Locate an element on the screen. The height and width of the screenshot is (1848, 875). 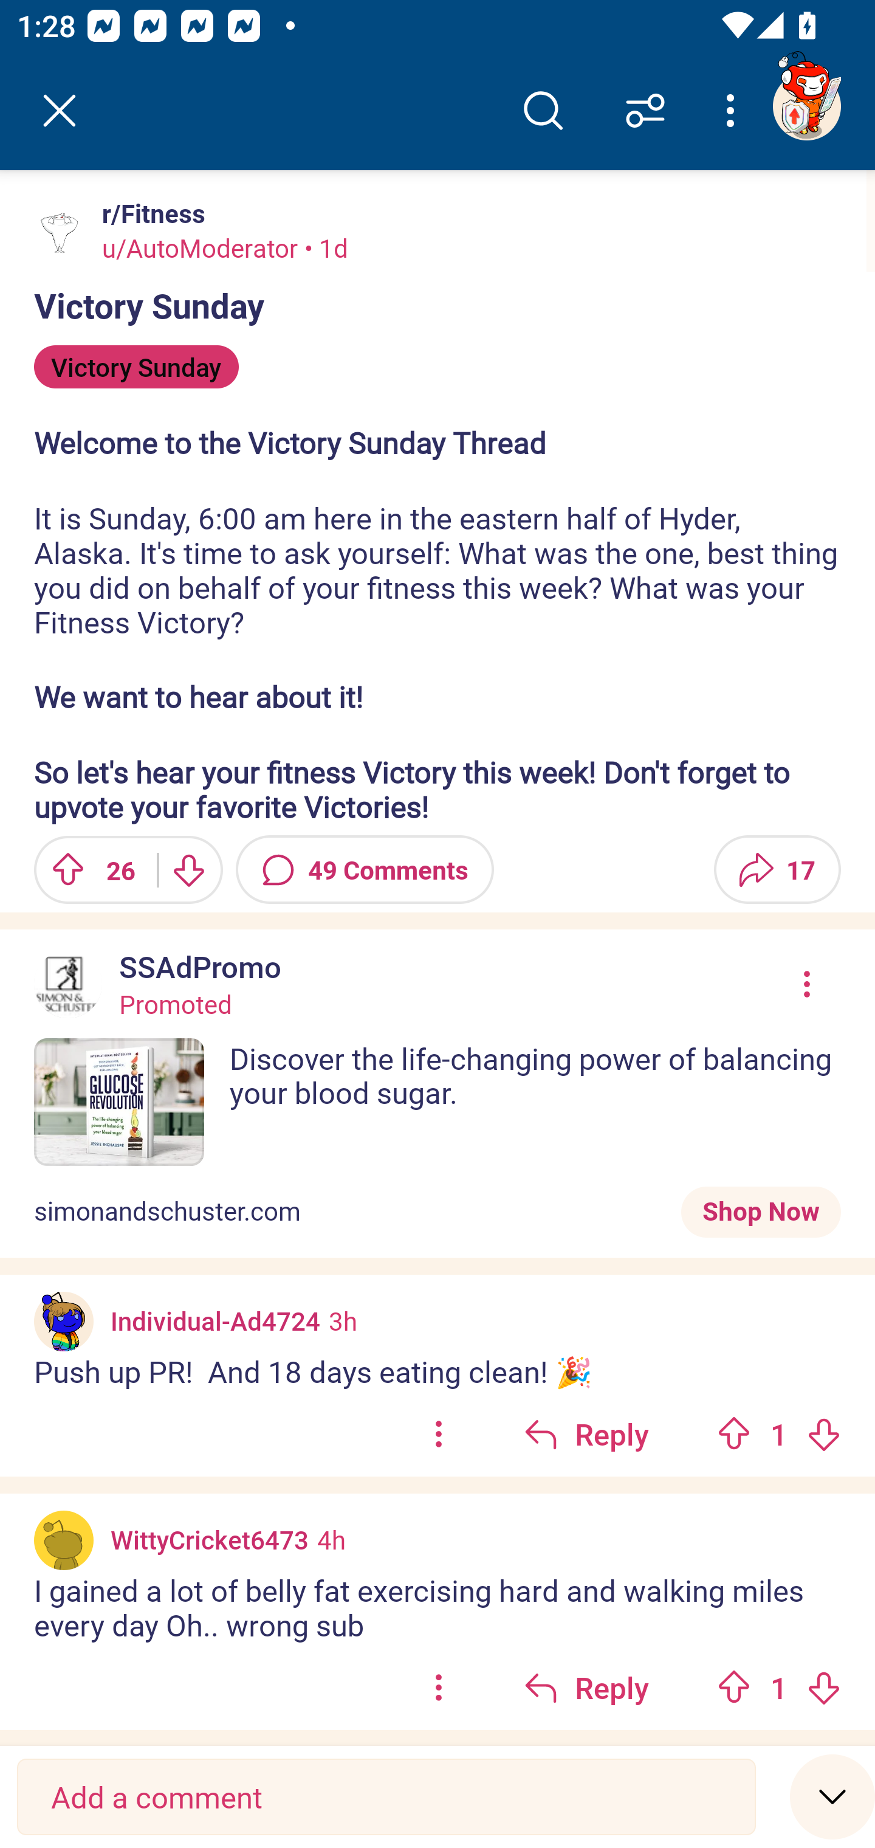
Upvote is located at coordinates (733, 1433).